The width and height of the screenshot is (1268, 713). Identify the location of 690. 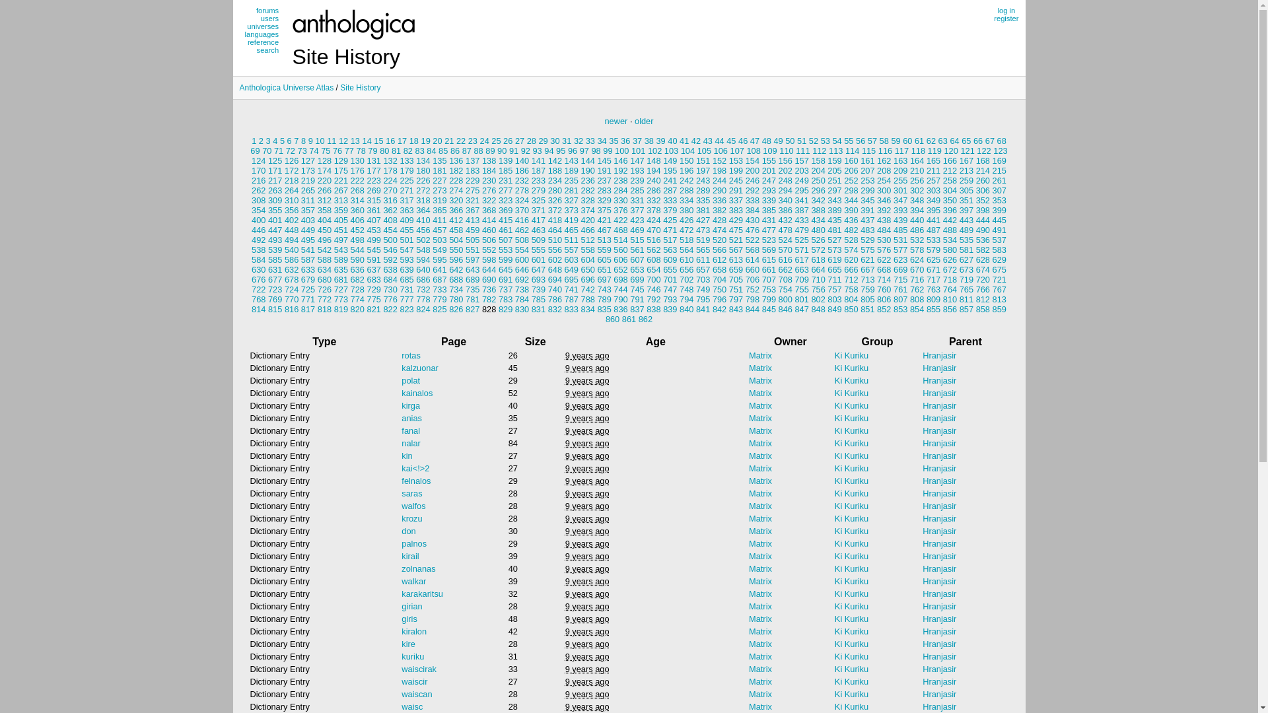
(489, 280).